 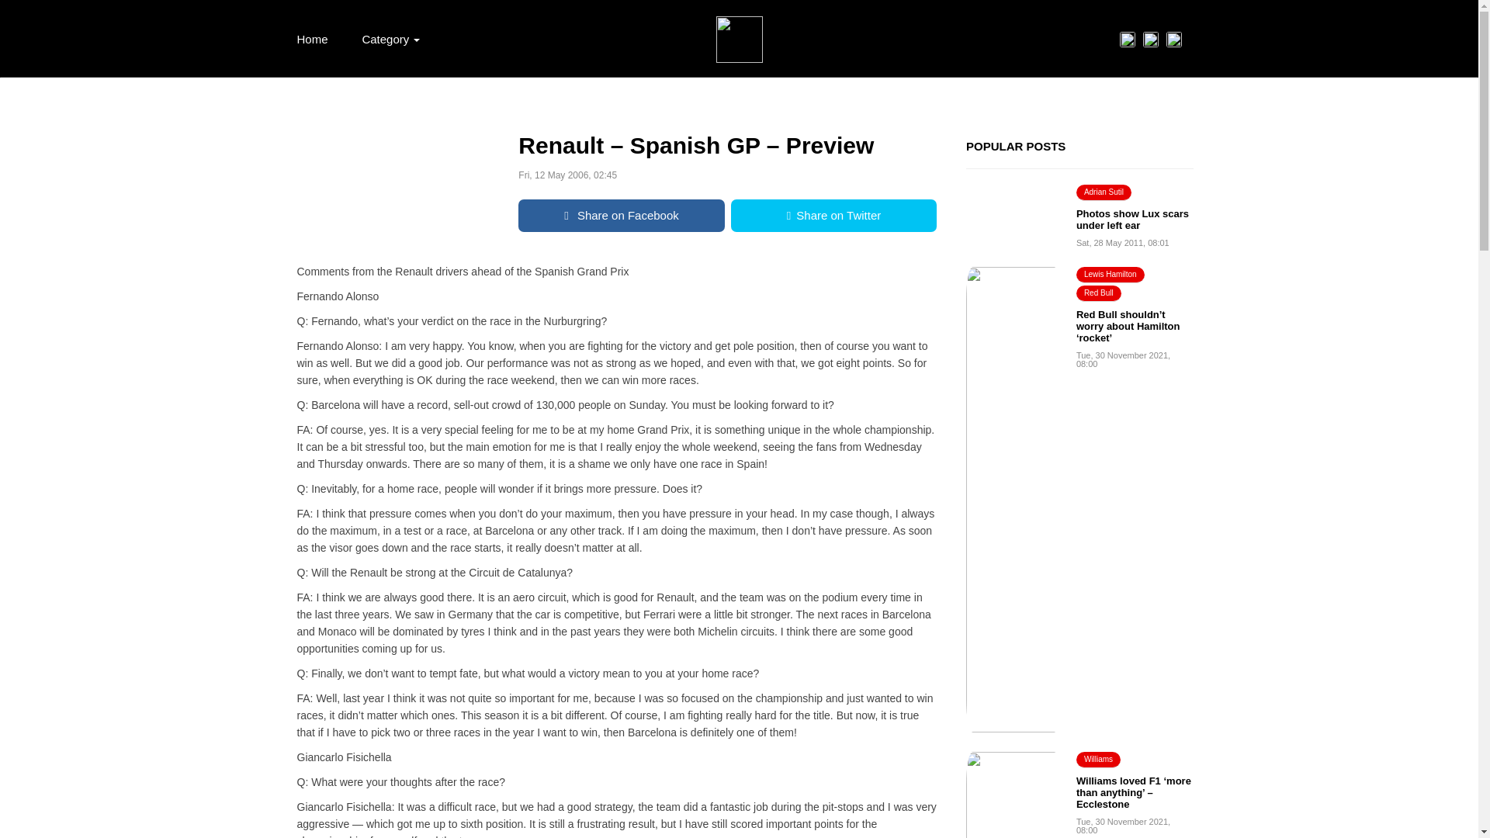 What do you see at coordinates (1110, 275) in the screenshot?
I see `Lewis Hamilton` at bounding box center [1110, 275].